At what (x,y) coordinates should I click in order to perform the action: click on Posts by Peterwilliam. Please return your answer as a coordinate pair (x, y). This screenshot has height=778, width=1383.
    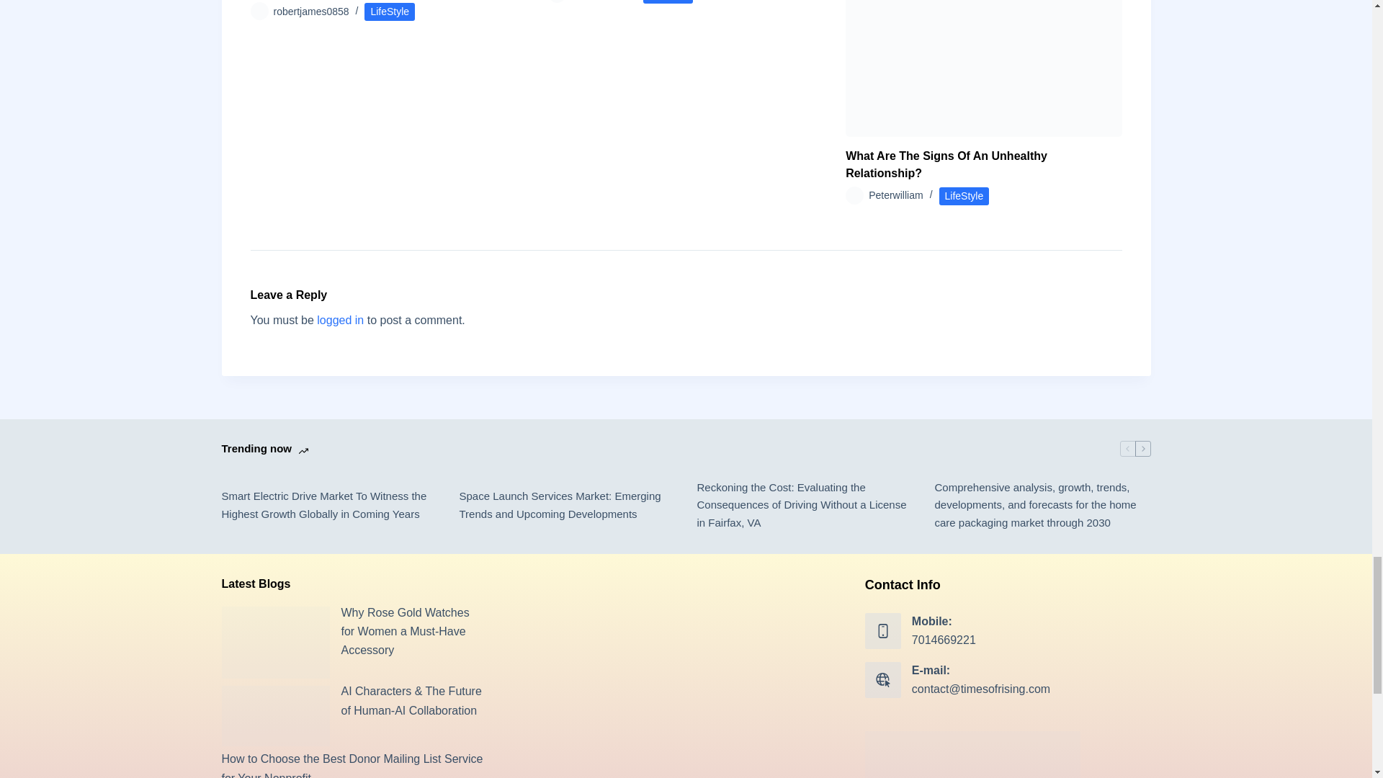
    Looking at the image, I should click on (895, 195).